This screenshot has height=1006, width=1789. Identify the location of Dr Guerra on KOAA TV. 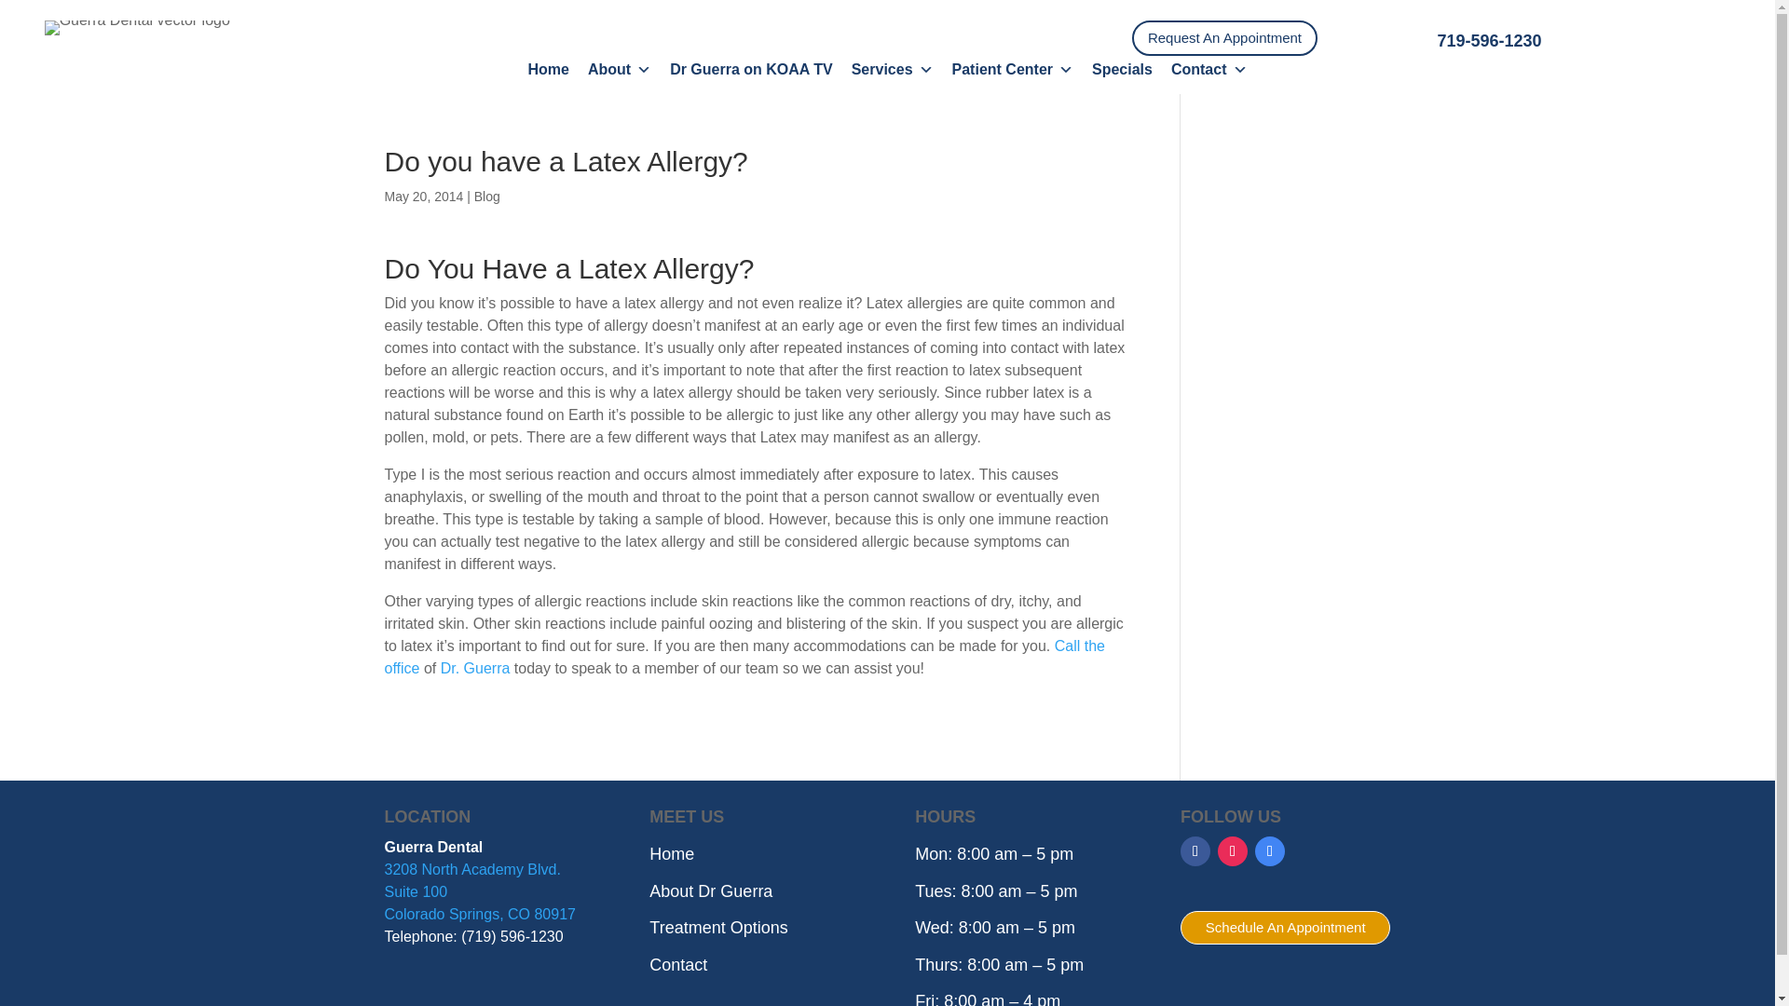
(751, 69).